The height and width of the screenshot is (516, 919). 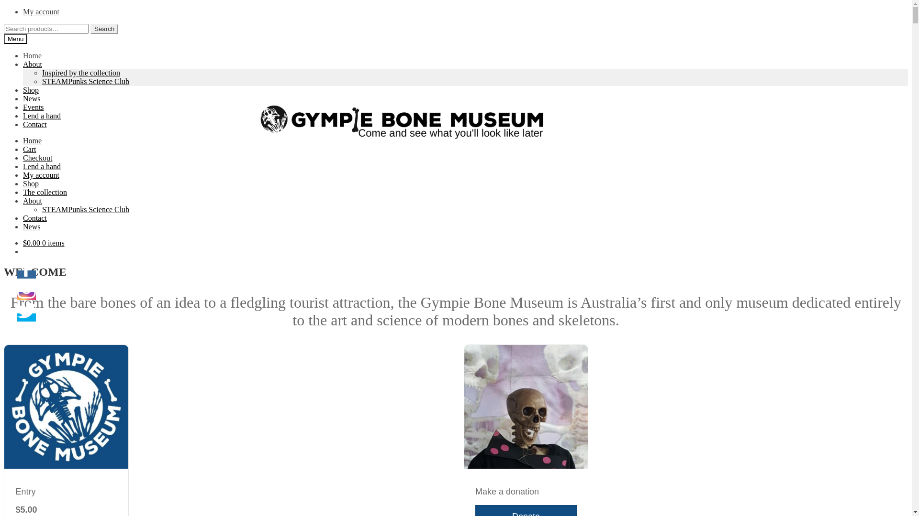 What do you see at coordinates (86, 209) in the screenshot?
I see `STEAMPunks Science Club` at bounding box center [86, 209].